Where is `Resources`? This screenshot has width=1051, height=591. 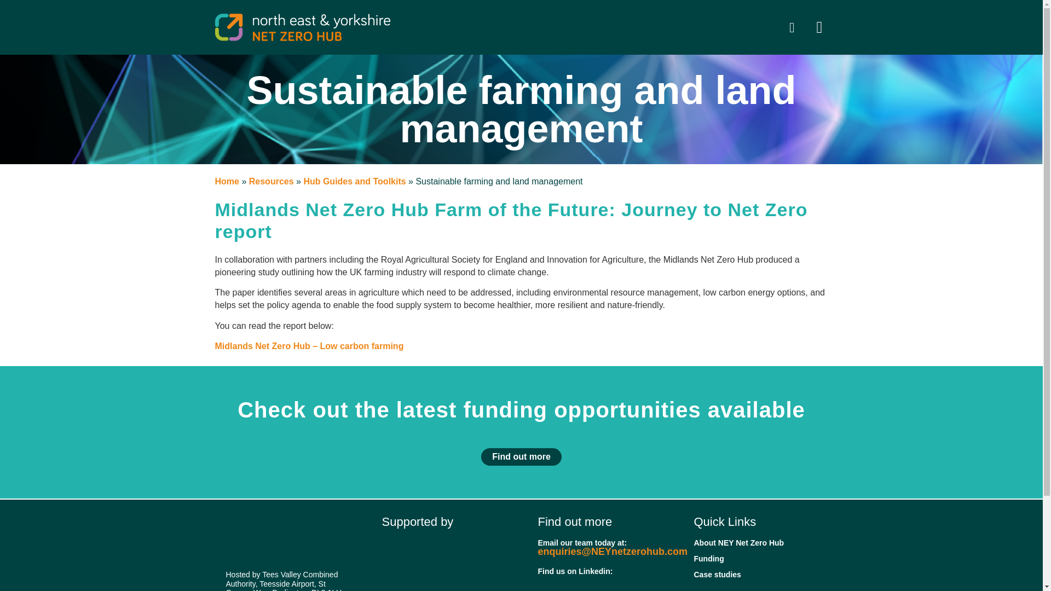 Resources is located at coordinates (272, 181).